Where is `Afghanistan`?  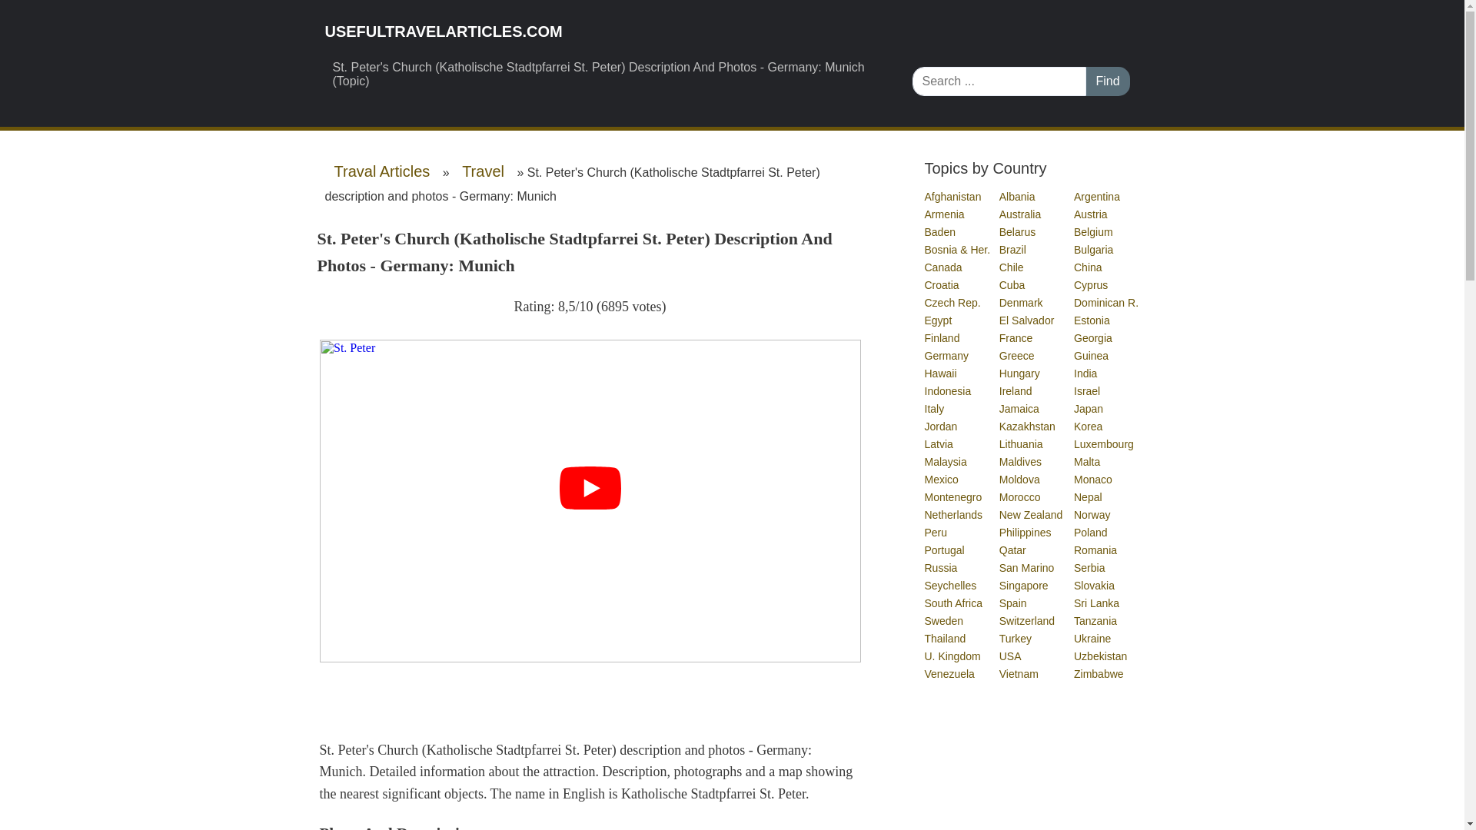 Afghanistan is located at coordinates (953, 197).